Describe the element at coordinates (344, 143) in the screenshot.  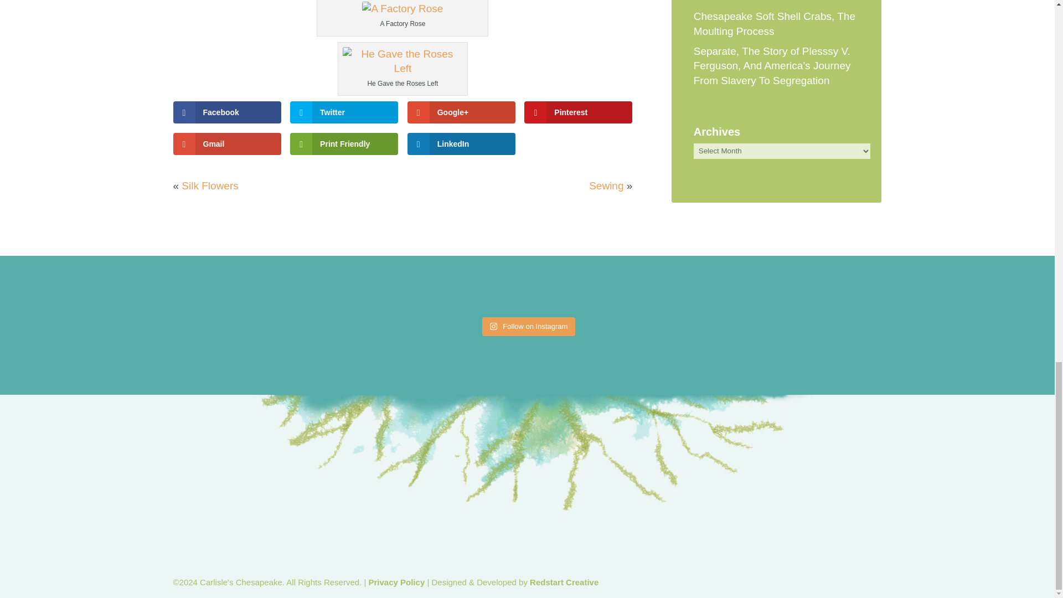
I see `Print Friendly` at that location.